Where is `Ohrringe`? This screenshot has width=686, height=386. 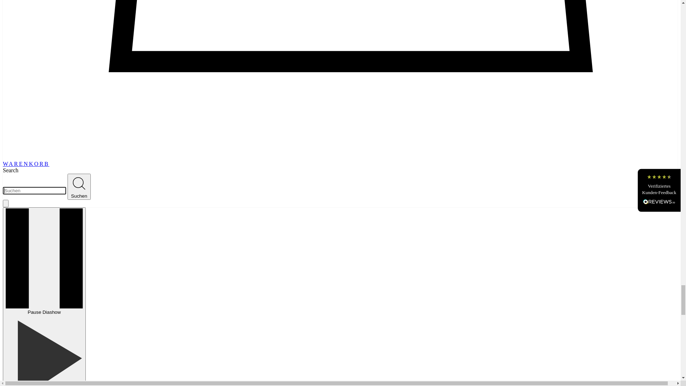
Ohrringe is located at coordinates (61, 254).